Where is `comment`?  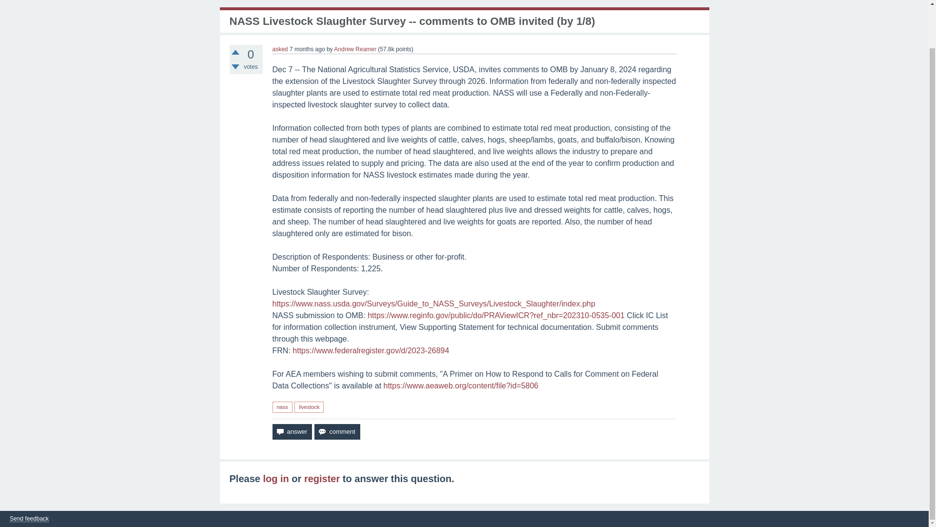
comment is located at coordinates (337, 431).